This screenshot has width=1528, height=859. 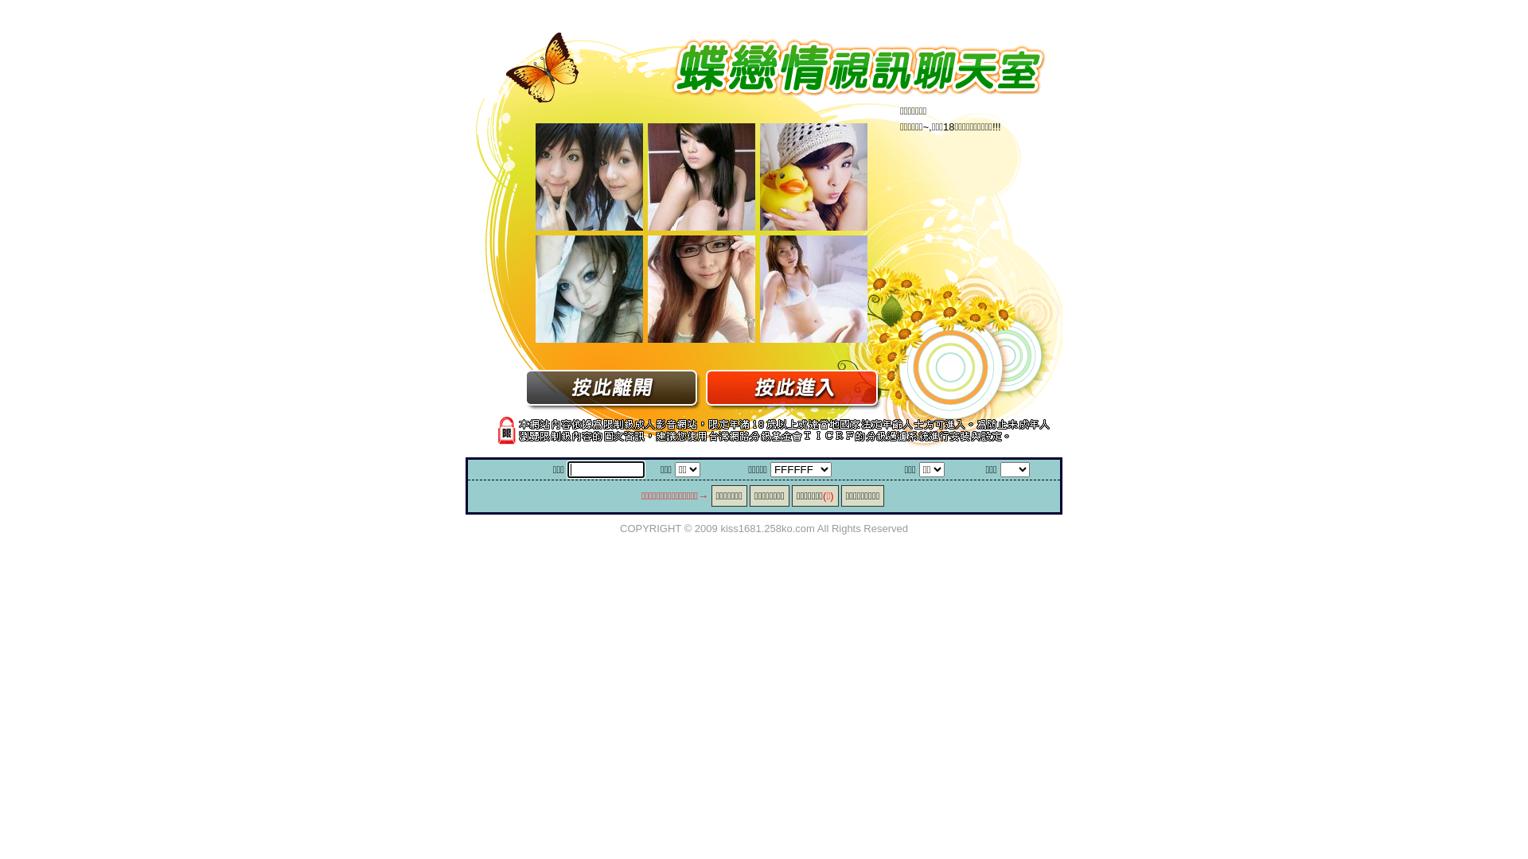 I want to click on kiss1681.258ko.com, so click(x=767, y=528).